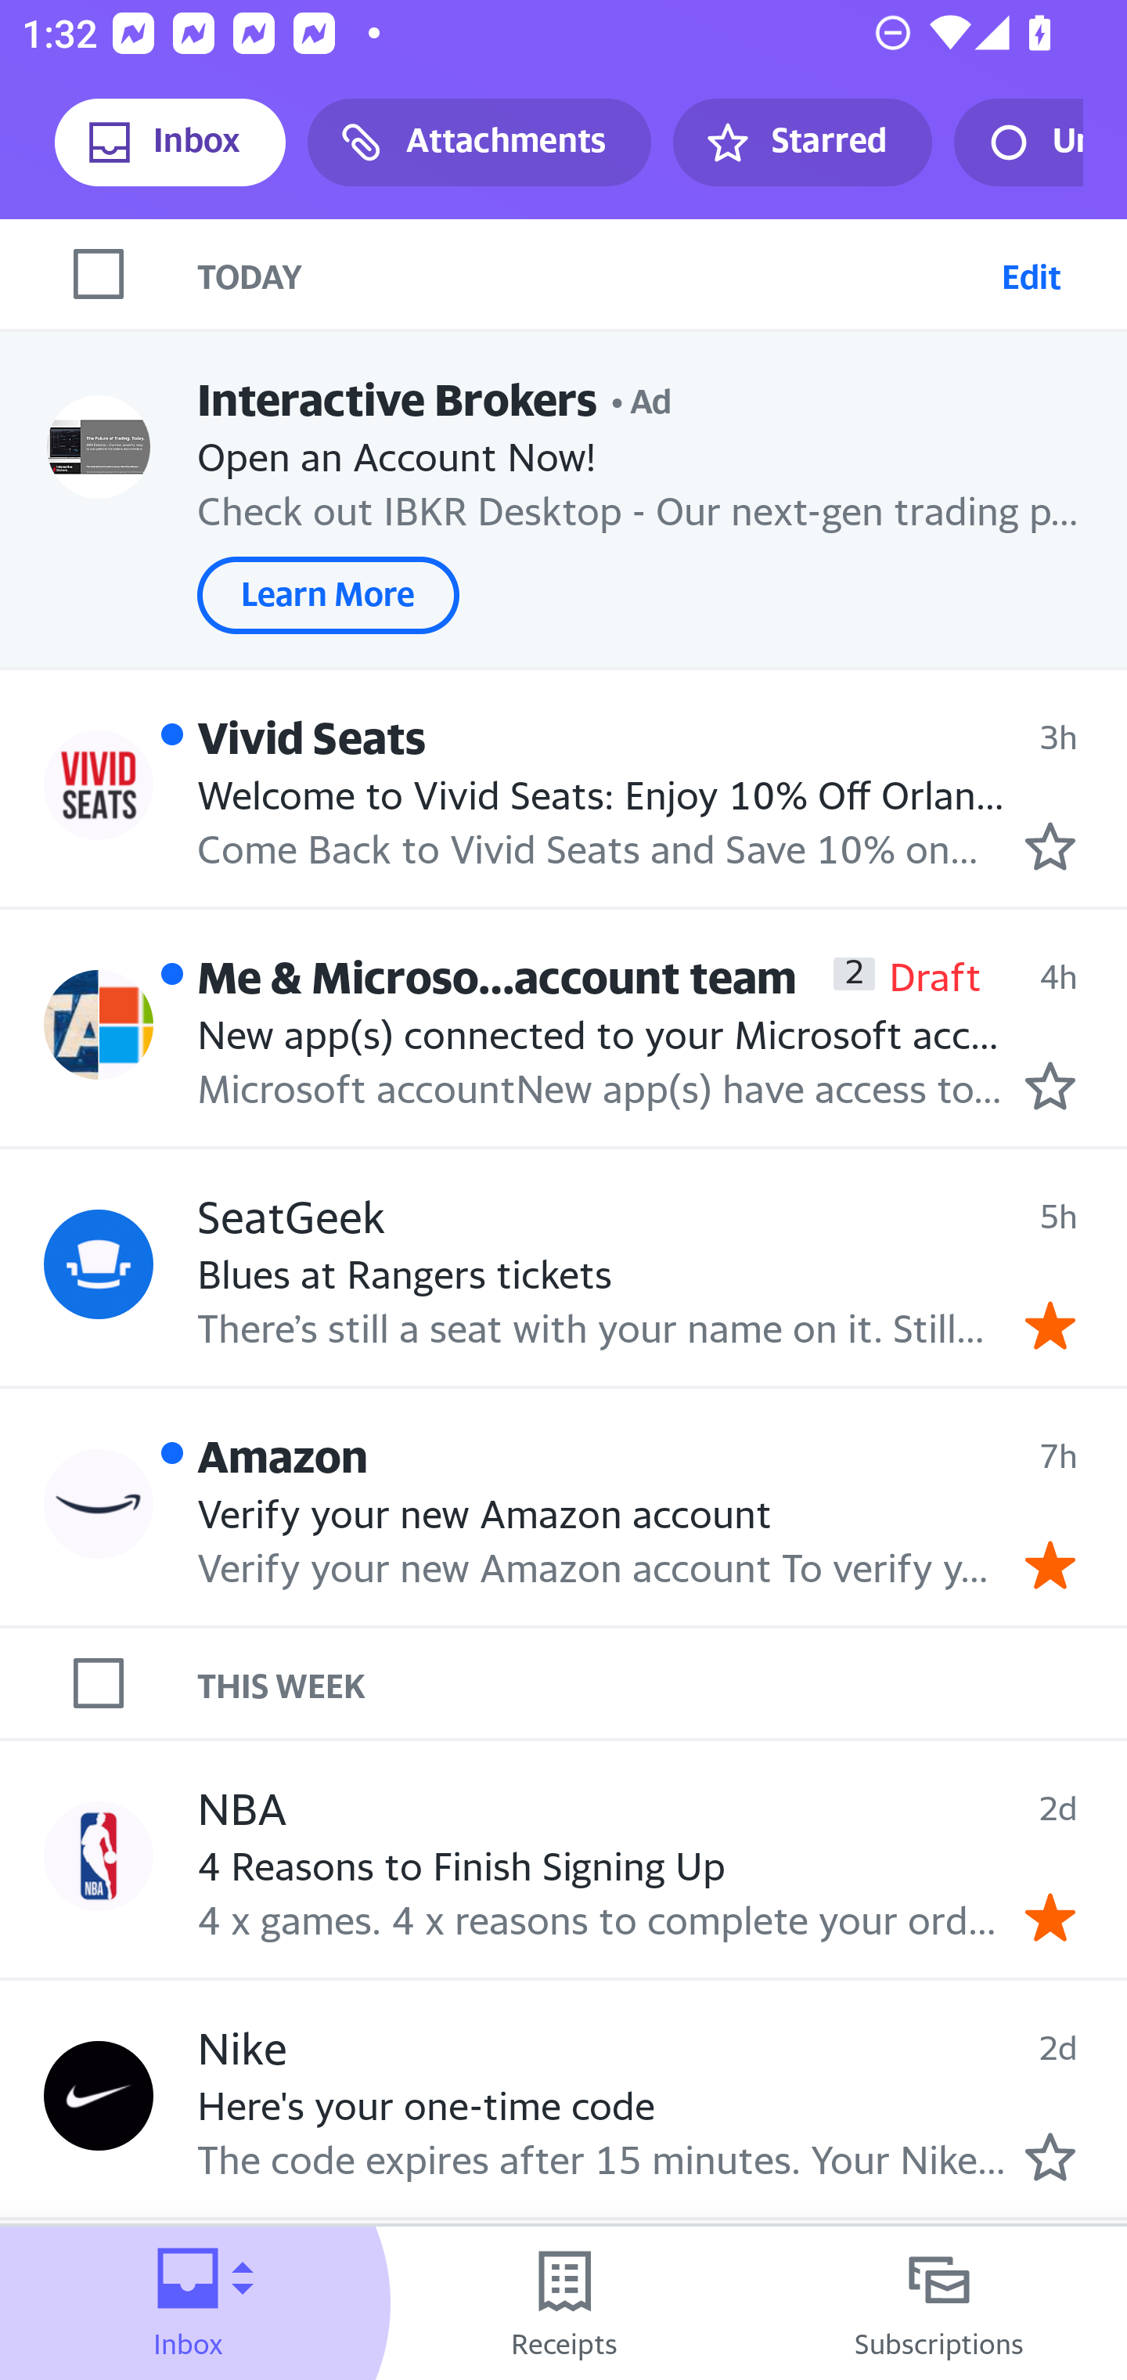  What do you see at coordinates (1050, 1086) in the screenshot?
I see `Mark as starred.` at bounding box center [1050, 1086].